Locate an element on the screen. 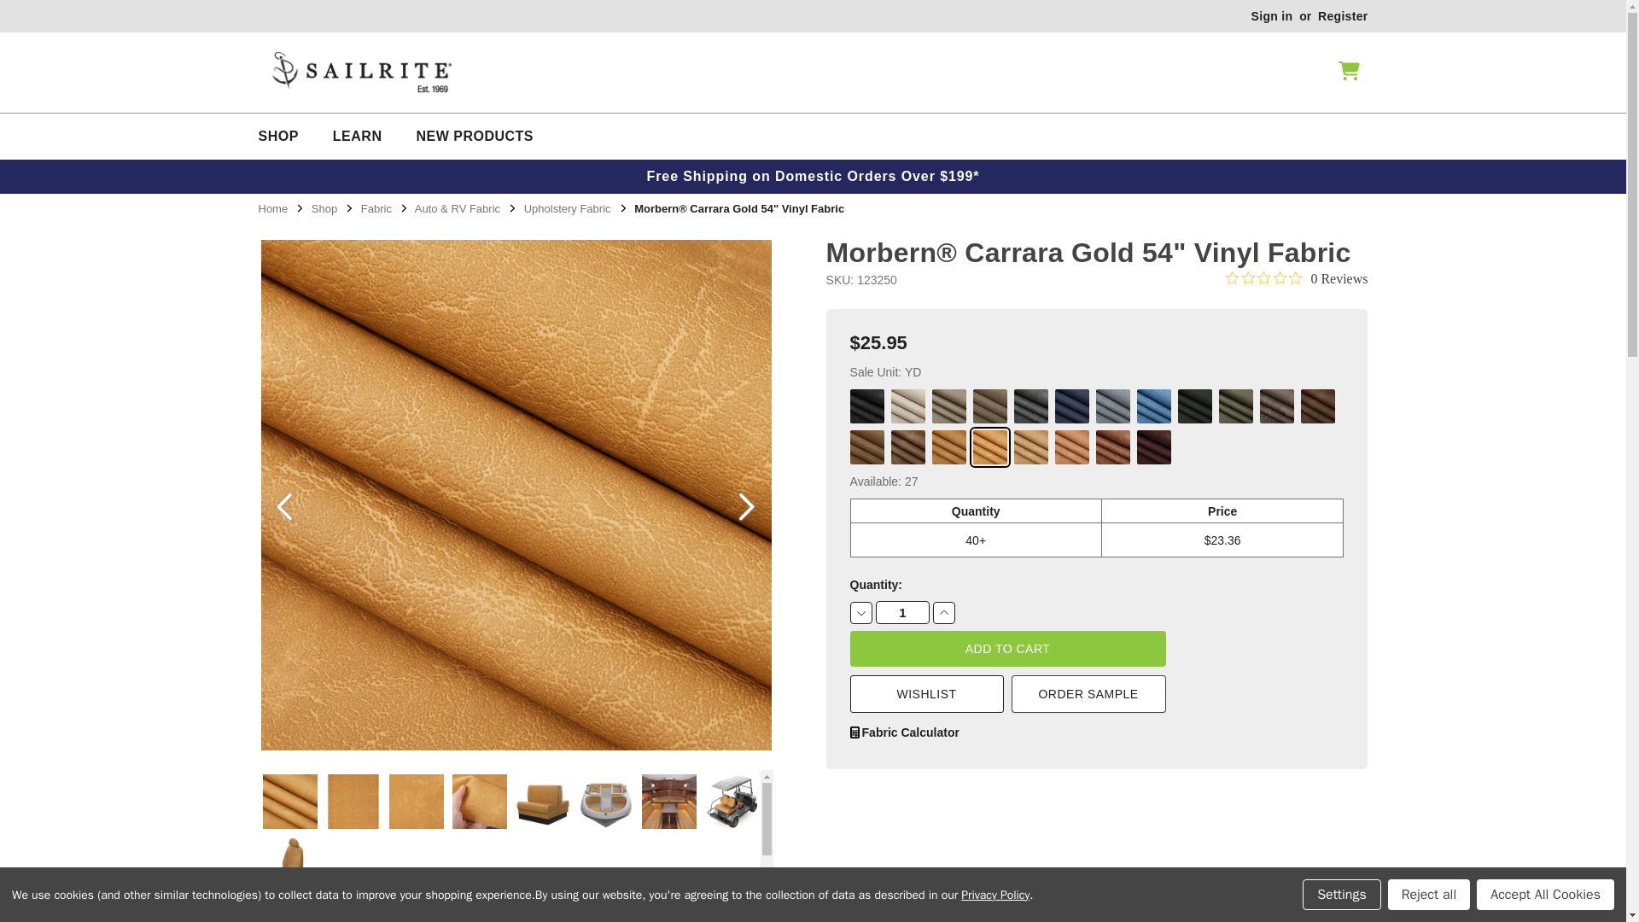 The image size is (1639, 922). 0 Reviews is located at coordinates (1296, 278).